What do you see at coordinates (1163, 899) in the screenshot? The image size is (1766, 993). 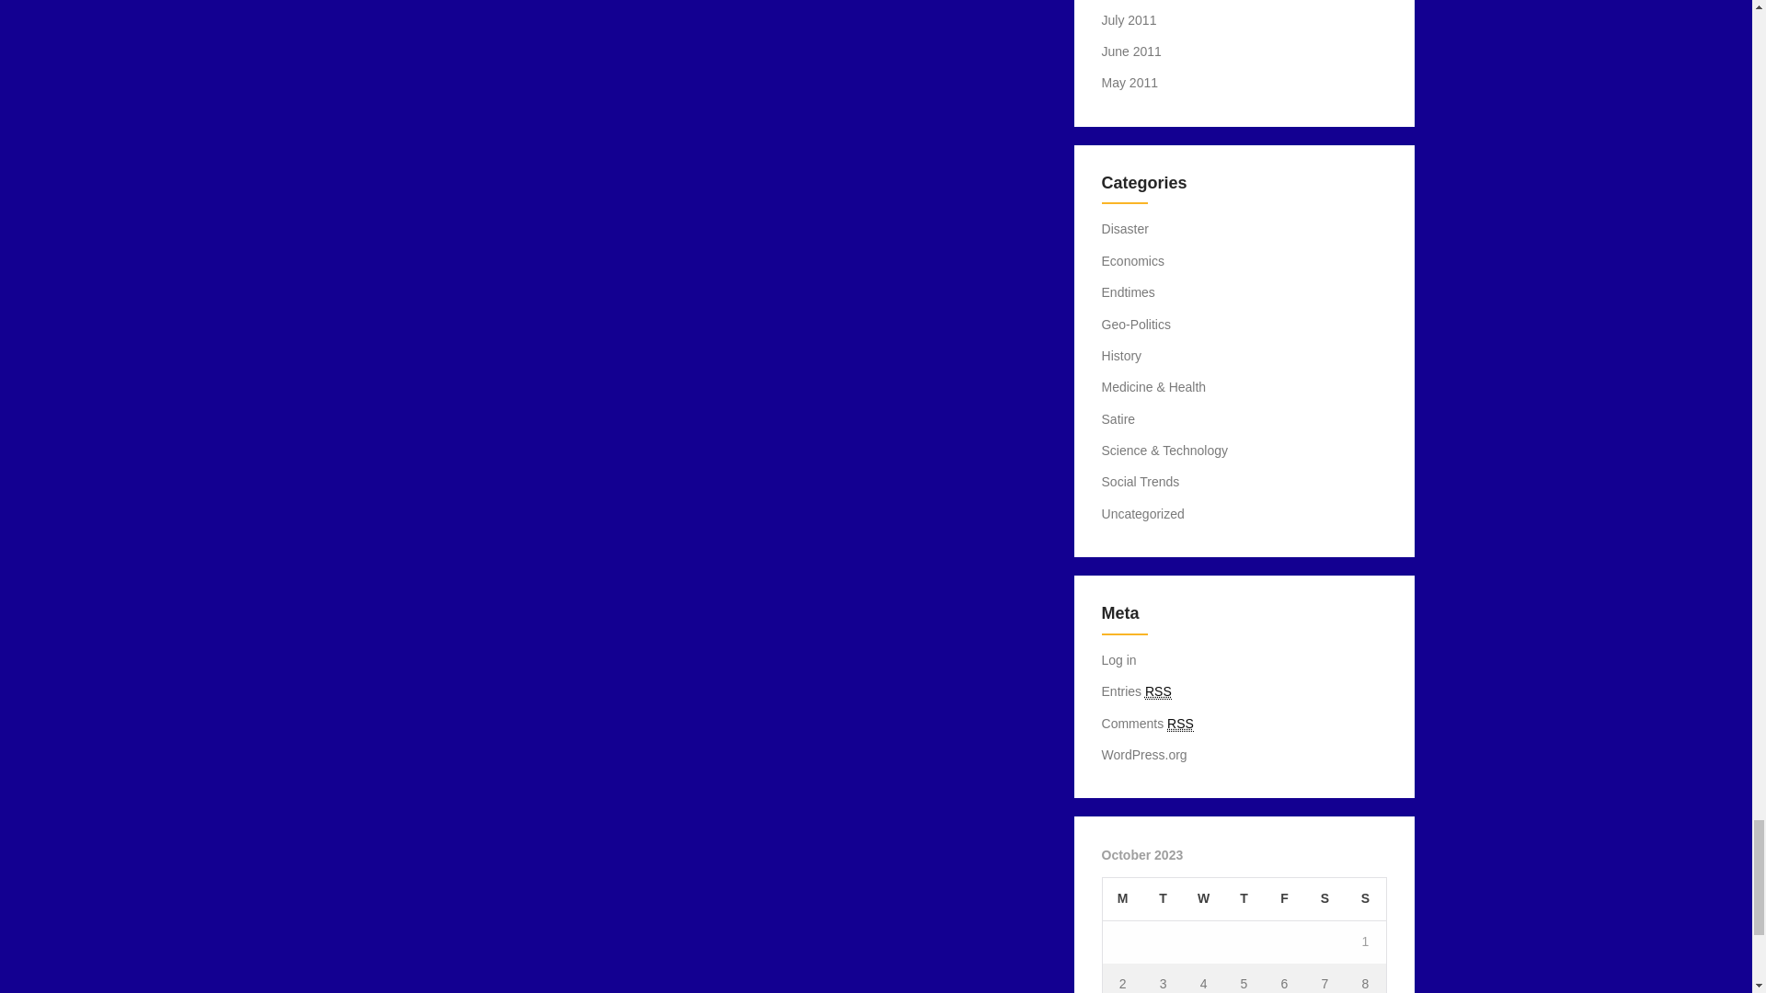 I see `Tuesday` at bounding box center [1163, 899].